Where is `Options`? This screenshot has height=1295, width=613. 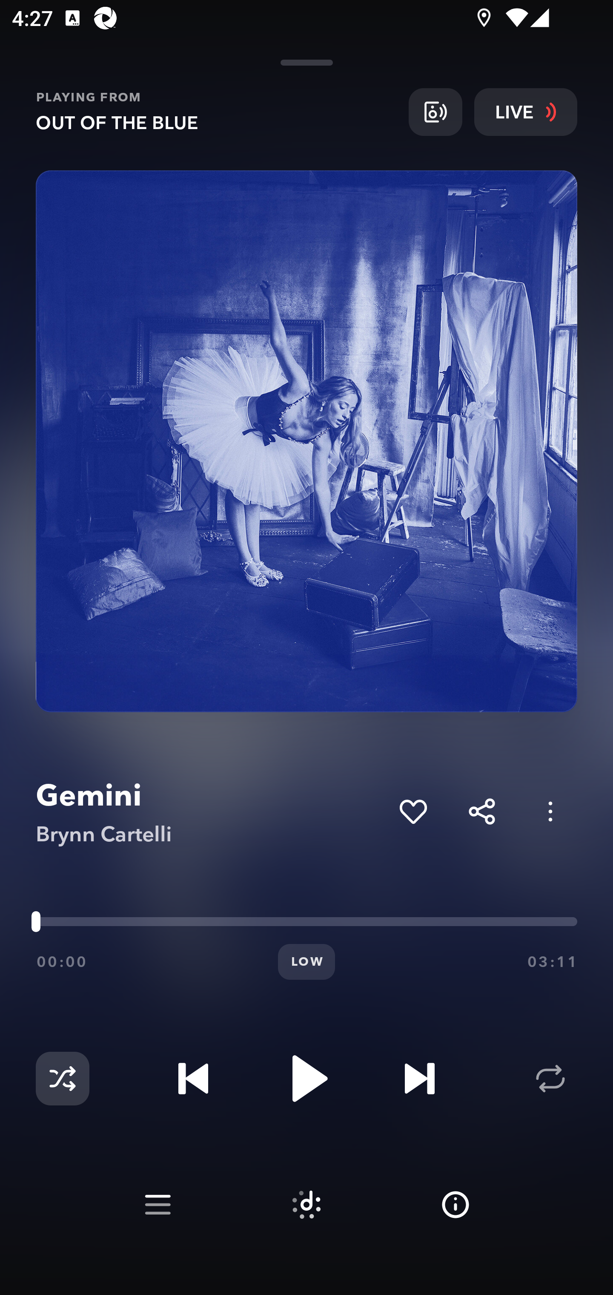 Options is located at coordinates (550, 811).